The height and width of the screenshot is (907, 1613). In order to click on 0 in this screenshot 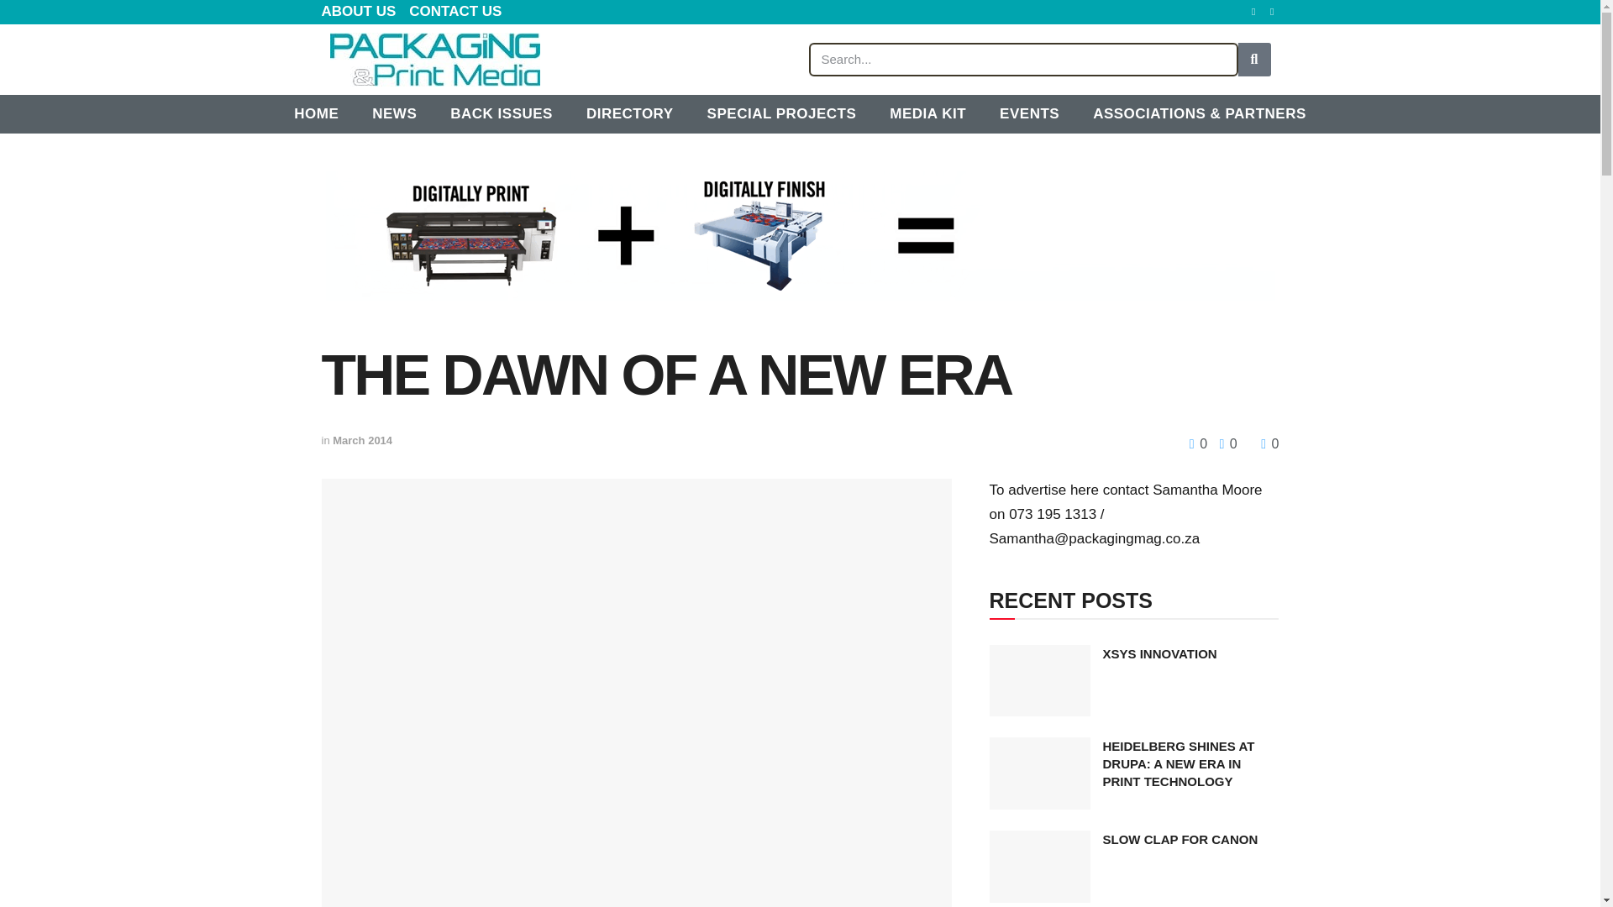, I will do `click(1223, 443)`.